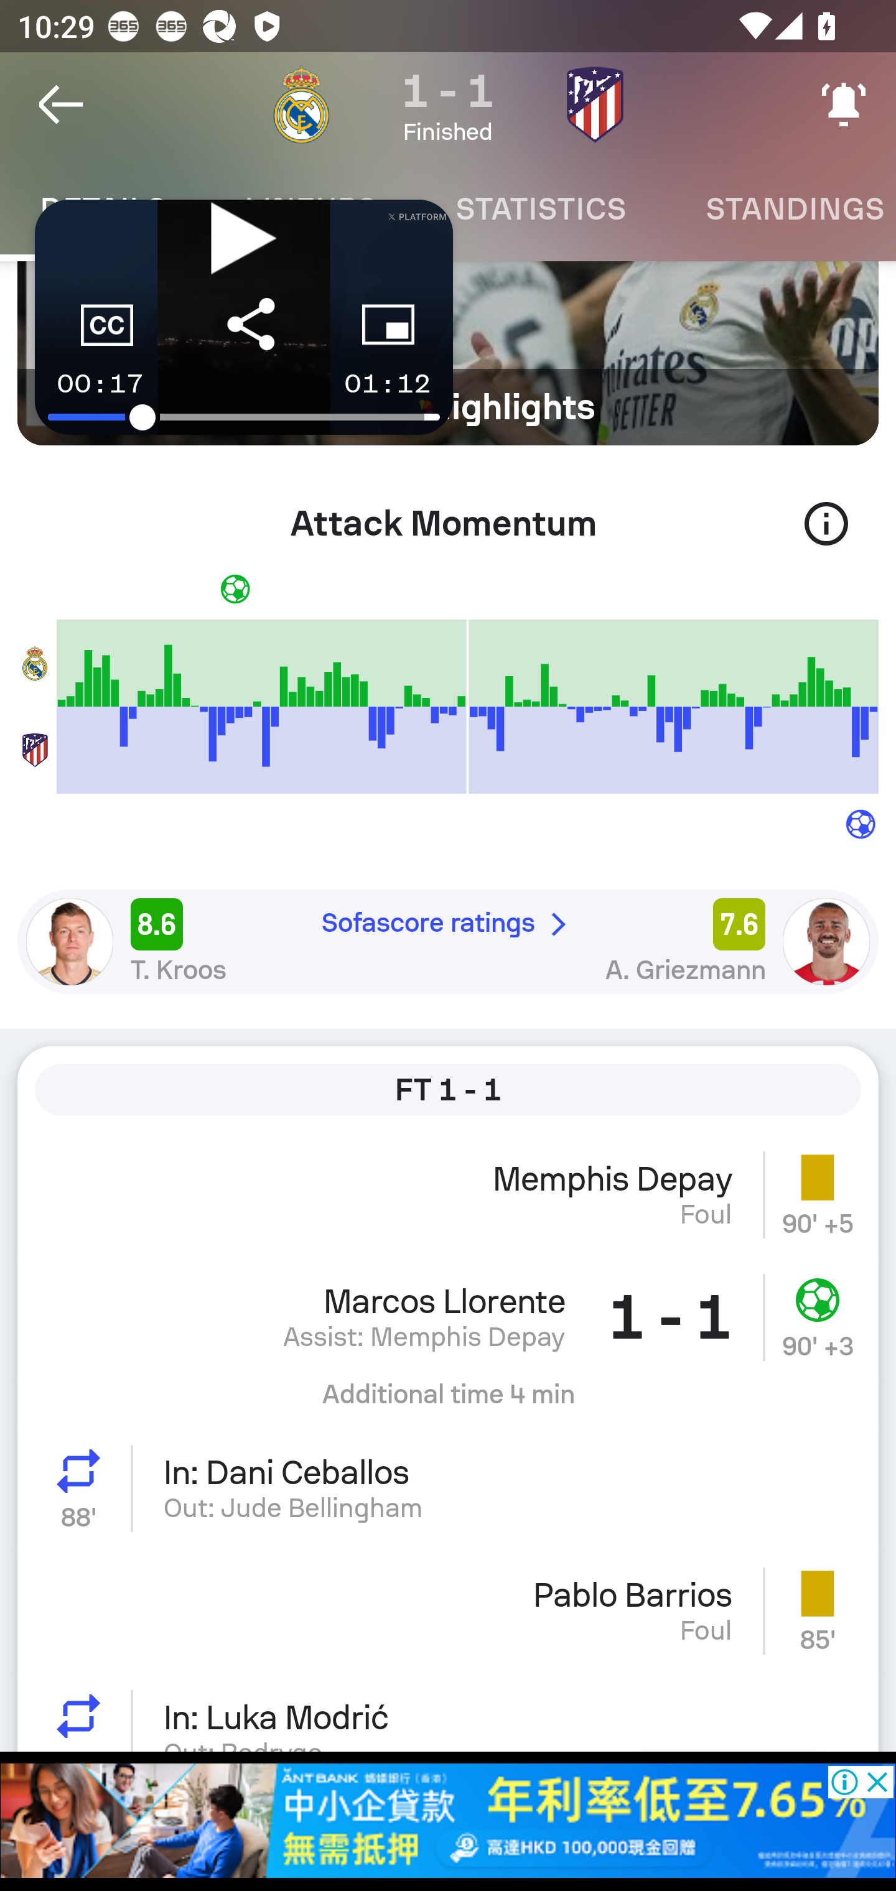 This screenshot has height=1891, width=896. What do you see at coordinates (448, 942) in the screenshot?
I see `8.6 Sofascore ratings 7.6 T. Kroos A. Griezmann` at bounding box center [448, 942].